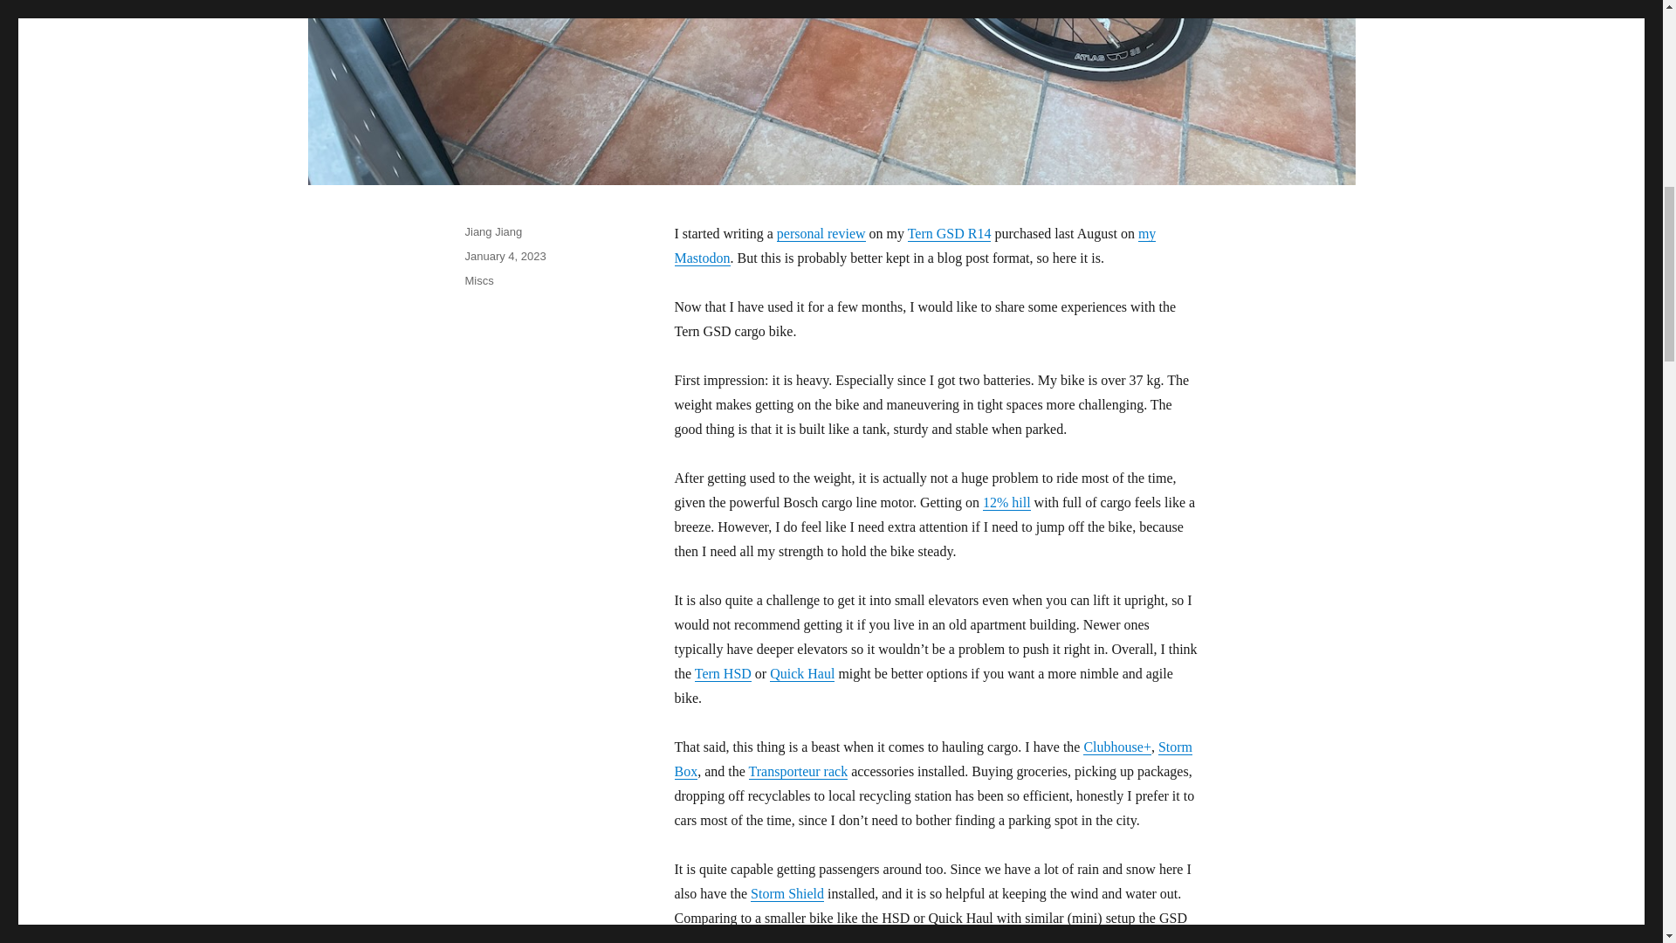 The height and width of the screenshot is (943, 1676). Describe the element at coordinates (505, 257) in the screenshot. I see `January 4, 2023` at that location.